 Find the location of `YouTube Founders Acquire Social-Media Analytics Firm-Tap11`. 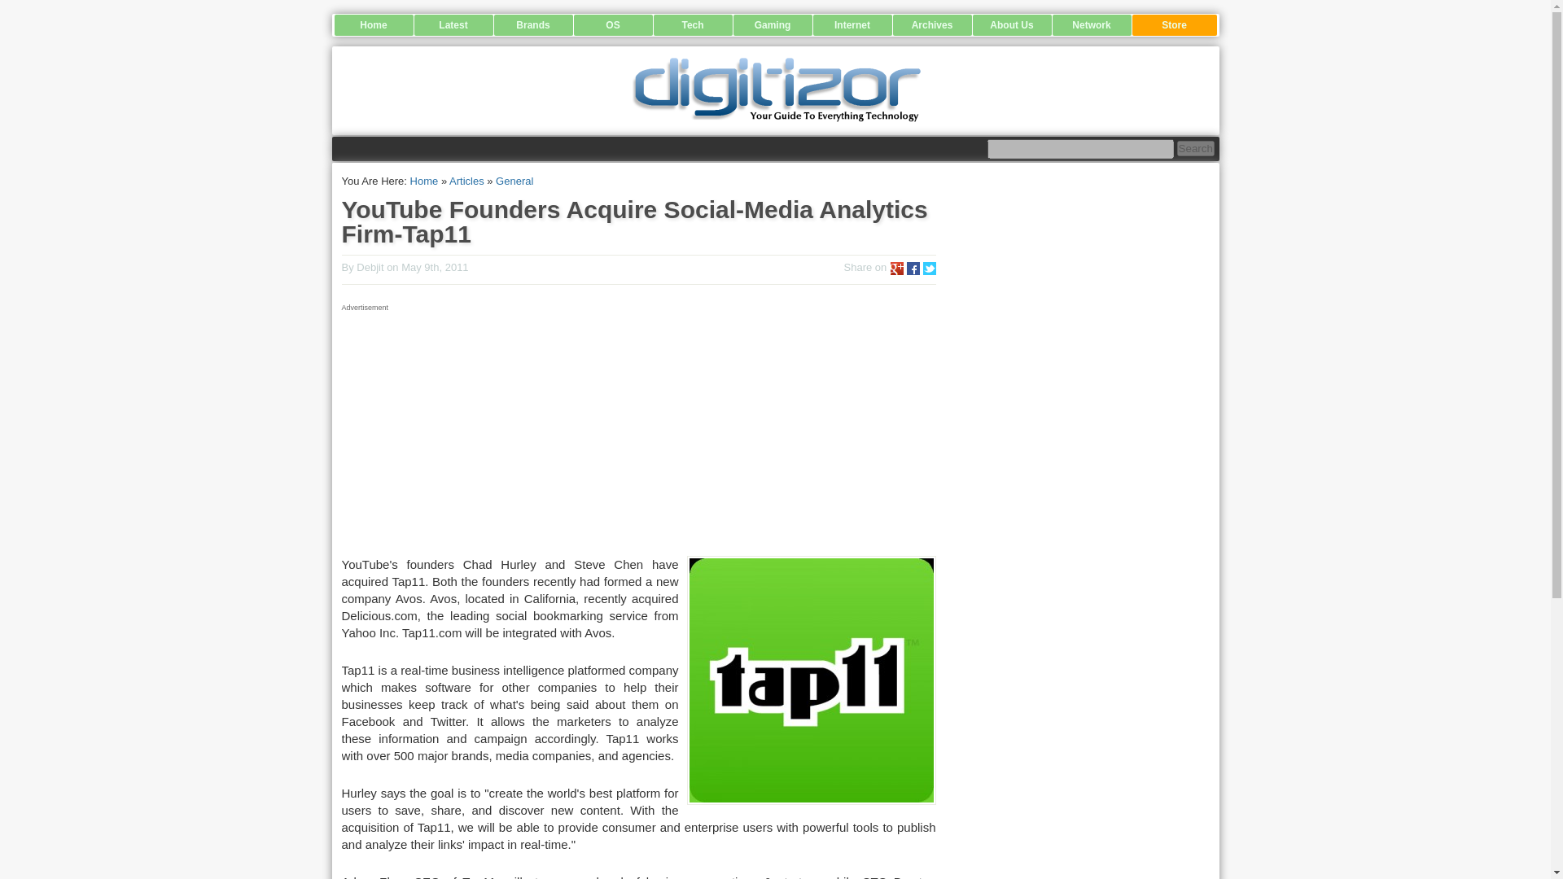

YouTube Founders Acquire Social-Media Analytics Firm-Tap11 is located at coordinates (635, 221).